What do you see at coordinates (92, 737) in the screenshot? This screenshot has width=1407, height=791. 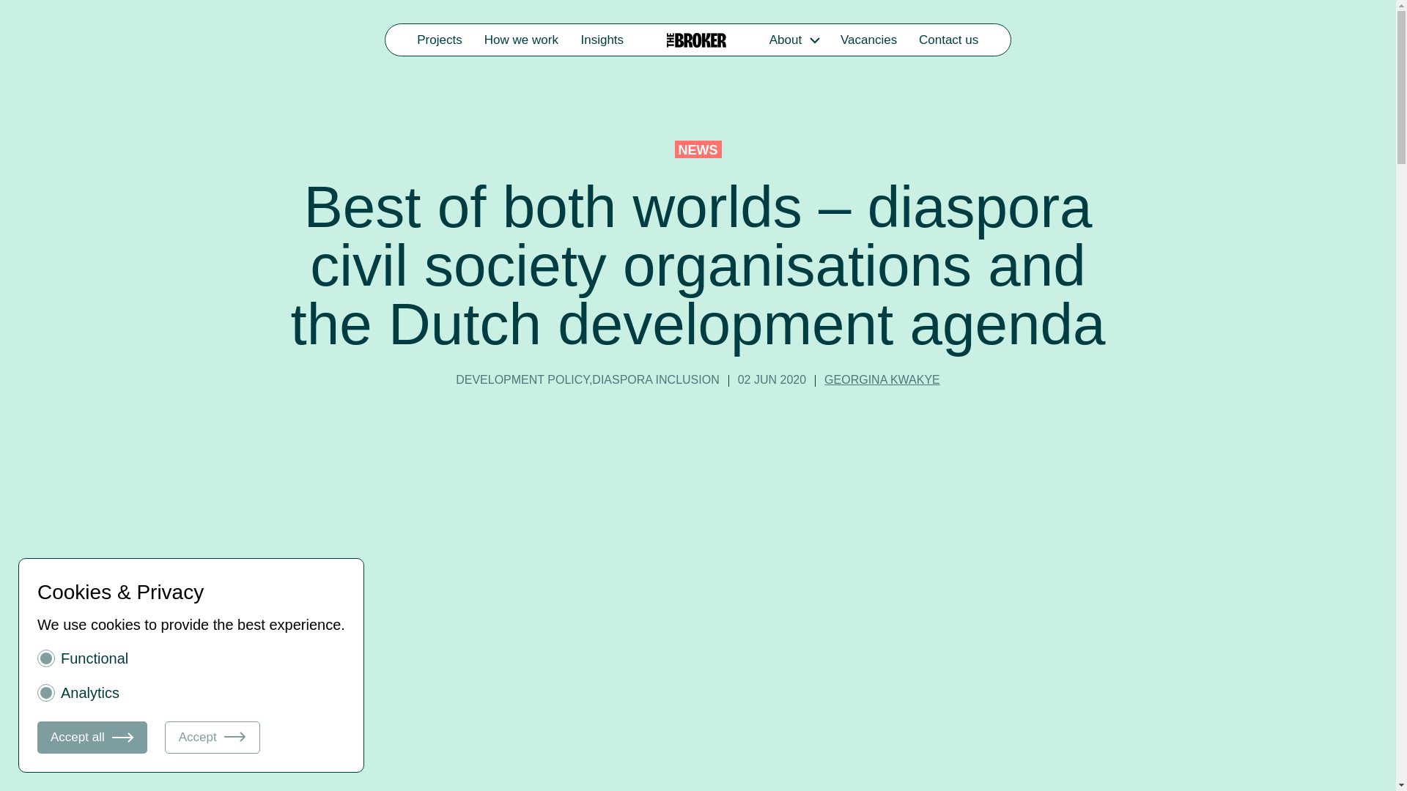 I see `Accept all` at bounding box center [92, 737].